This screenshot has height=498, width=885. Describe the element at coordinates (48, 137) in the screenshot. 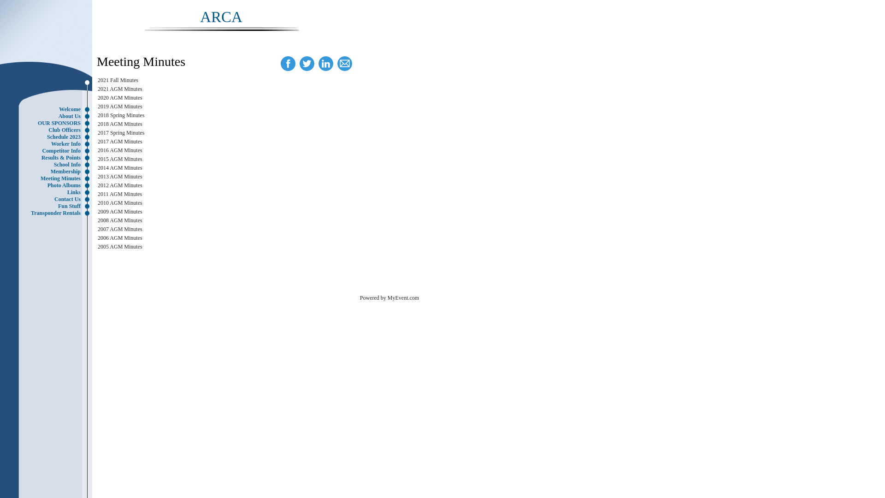

I see `Schedule 2023` at that location.